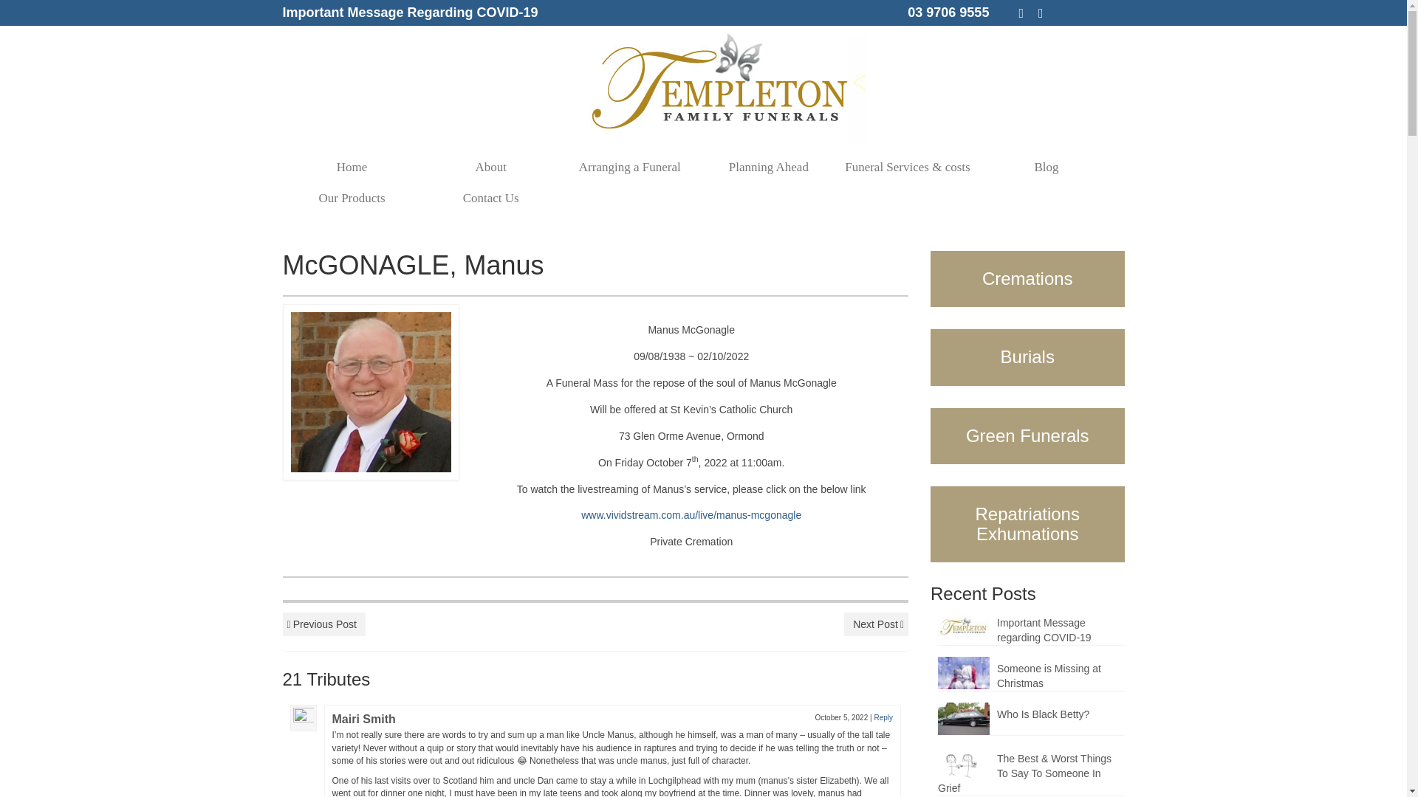  Describe the element at coordinates (1031, 673) in the screenshot. I see `Someone is Missing at Christmas` at that location.